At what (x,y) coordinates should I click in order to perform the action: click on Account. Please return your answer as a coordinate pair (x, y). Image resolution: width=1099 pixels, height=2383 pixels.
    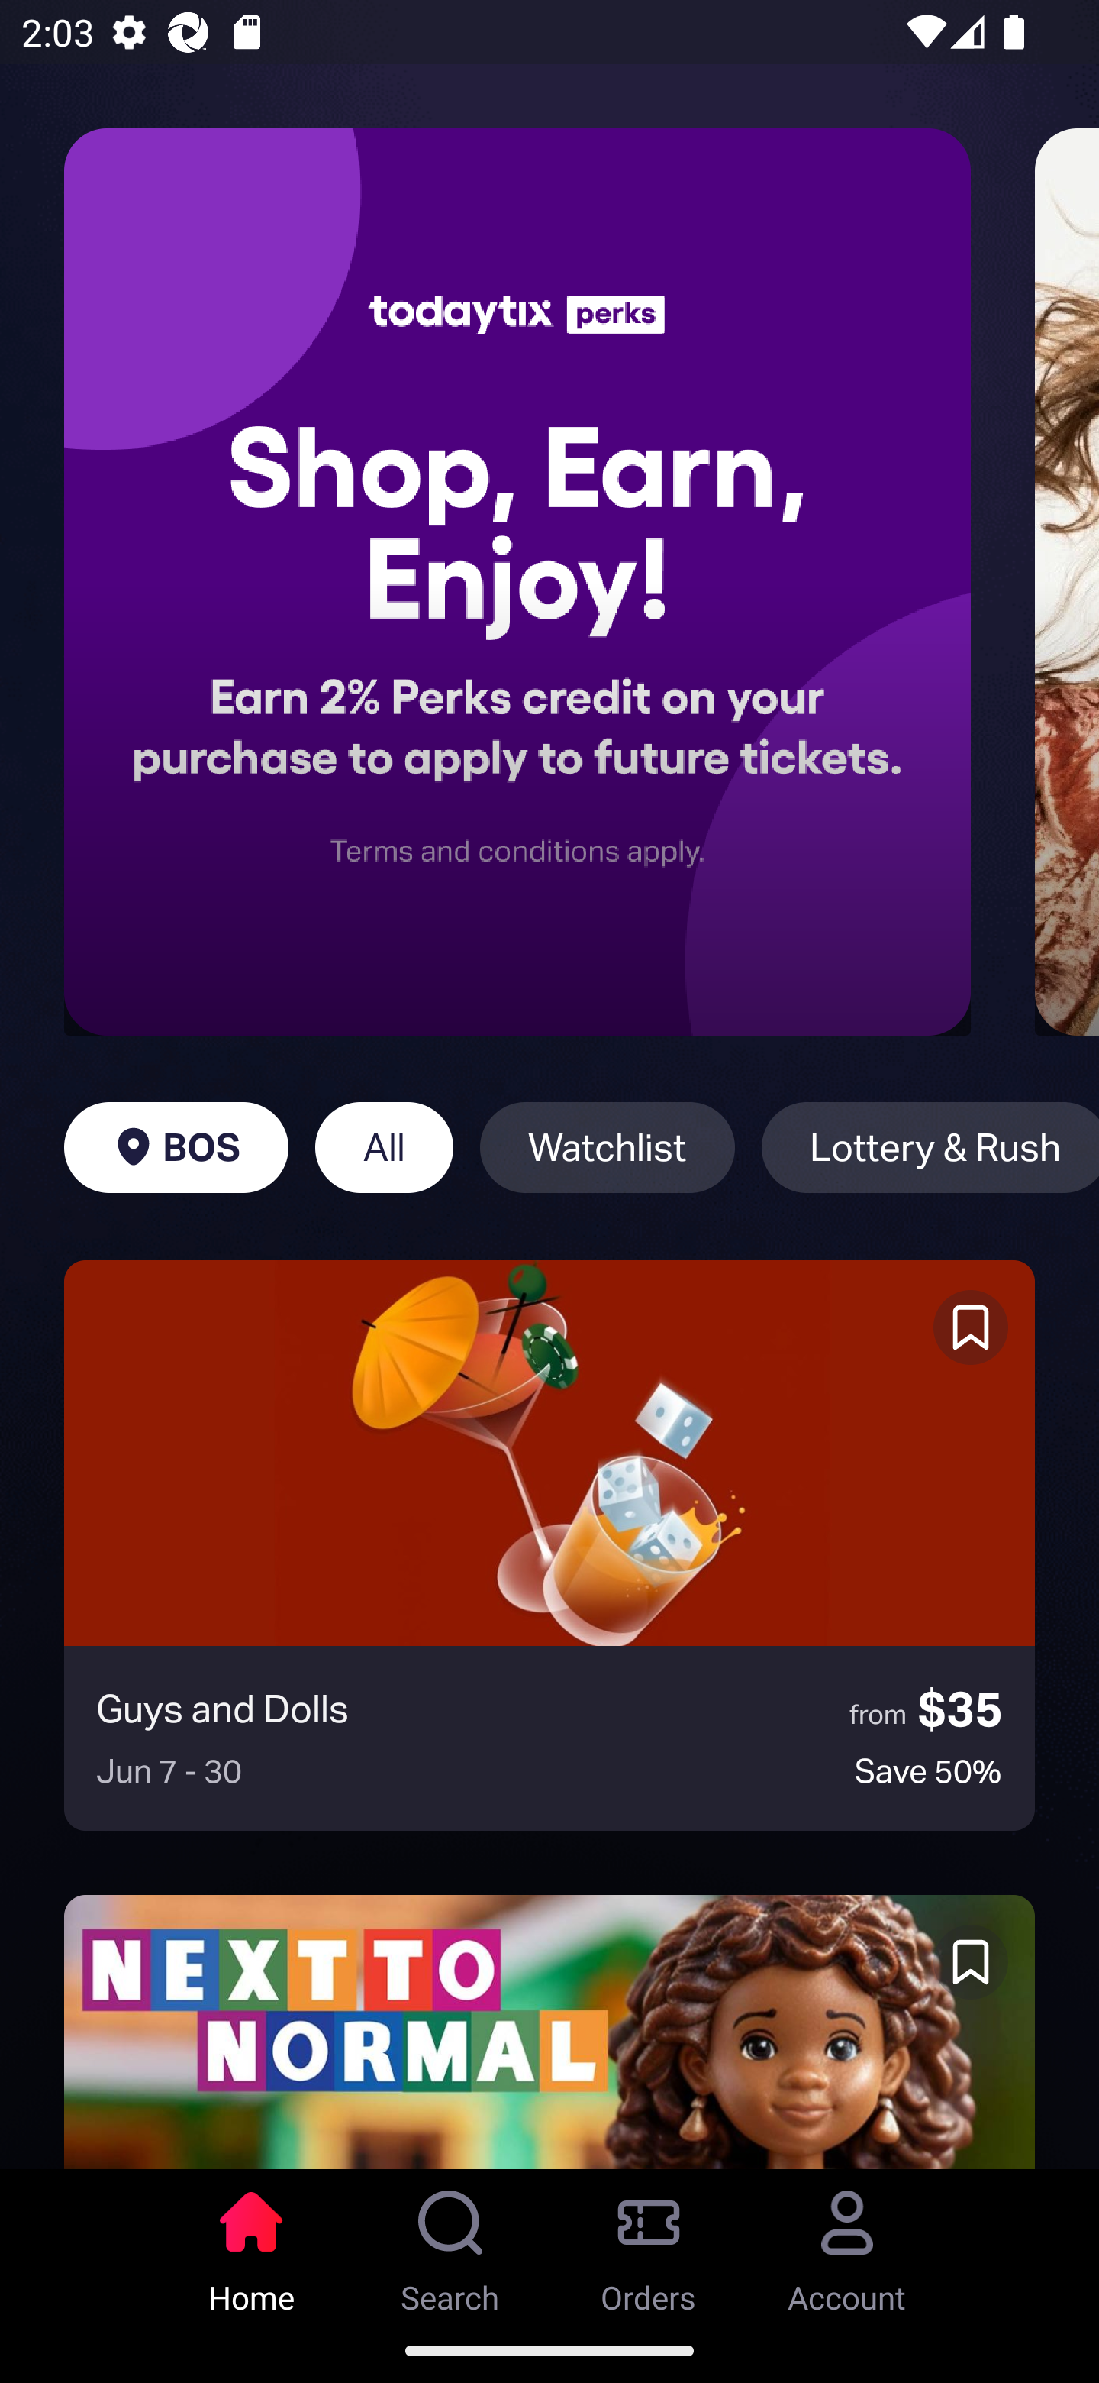
    Looking at the image, I should click on (847, 2243).